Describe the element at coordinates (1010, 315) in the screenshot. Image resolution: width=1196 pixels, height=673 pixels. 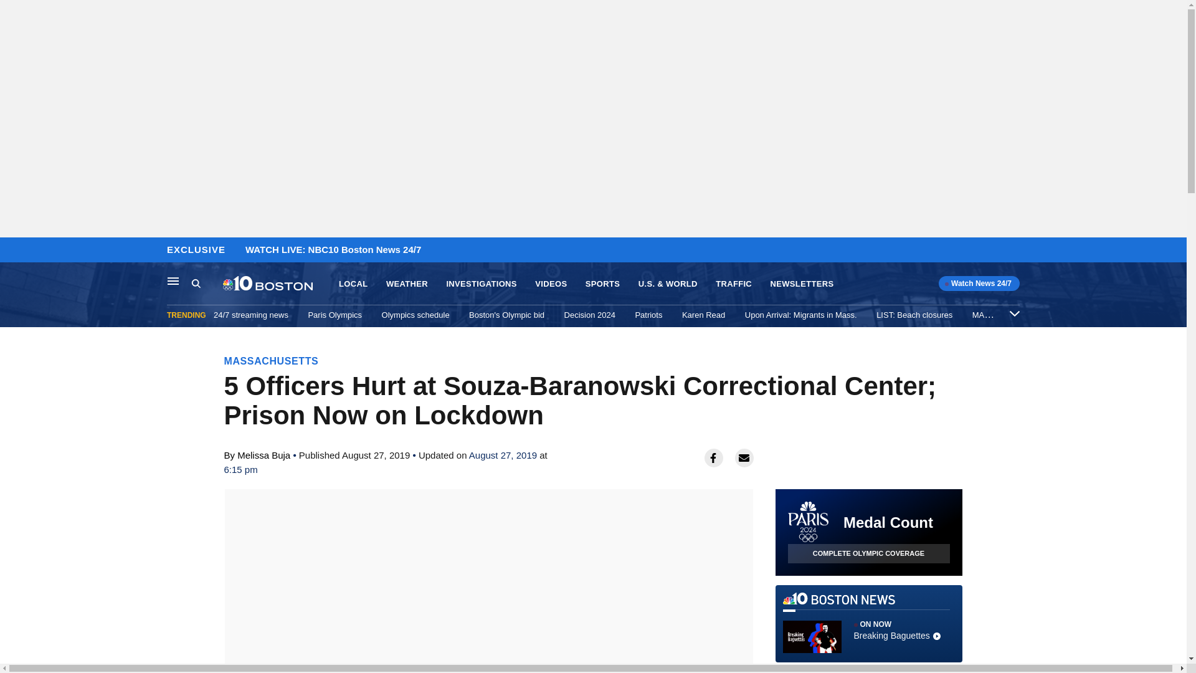
I see `MAP: Shark sightings` at that location.